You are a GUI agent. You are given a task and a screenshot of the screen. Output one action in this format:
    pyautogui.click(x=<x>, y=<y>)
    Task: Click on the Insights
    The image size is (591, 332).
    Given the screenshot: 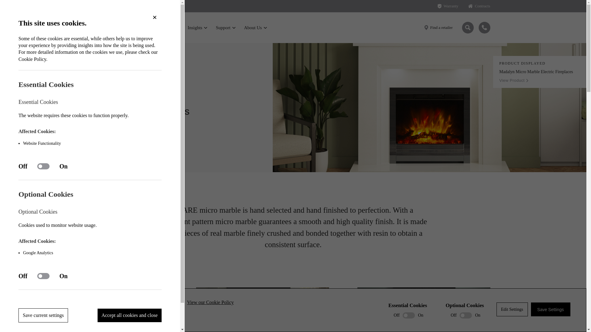 What is the action you would take?
    pyautogui.click(x=198, y=28)
    